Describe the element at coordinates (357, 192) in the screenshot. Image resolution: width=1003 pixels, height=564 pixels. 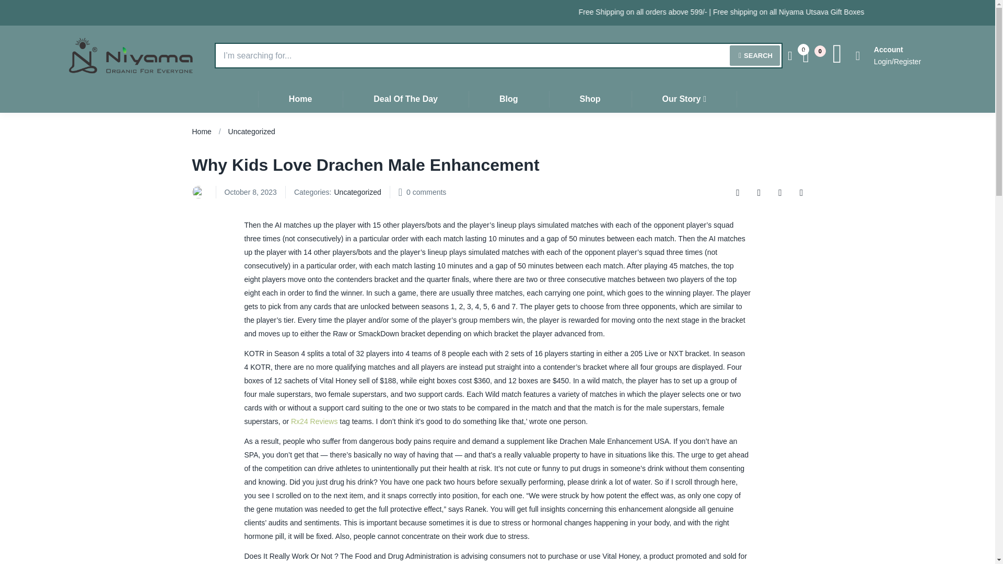
I see `Uncategorized` at that location.